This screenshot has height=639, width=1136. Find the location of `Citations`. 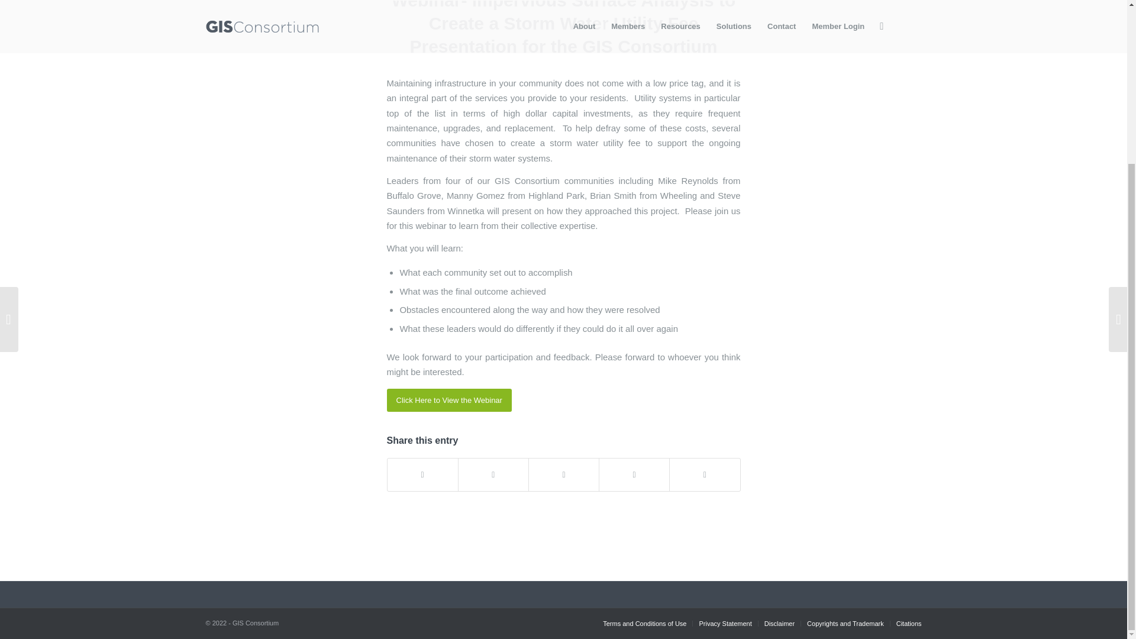

Citations is located at coordinates (909, 623).